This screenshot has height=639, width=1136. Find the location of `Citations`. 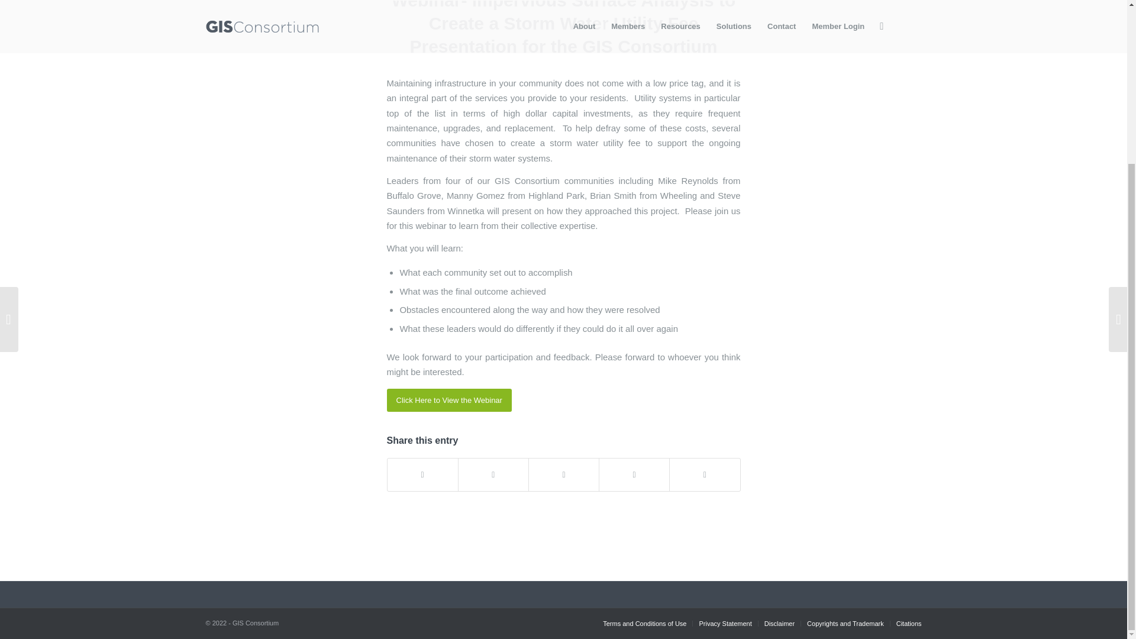

Citations is located at coordinates (909, 623).